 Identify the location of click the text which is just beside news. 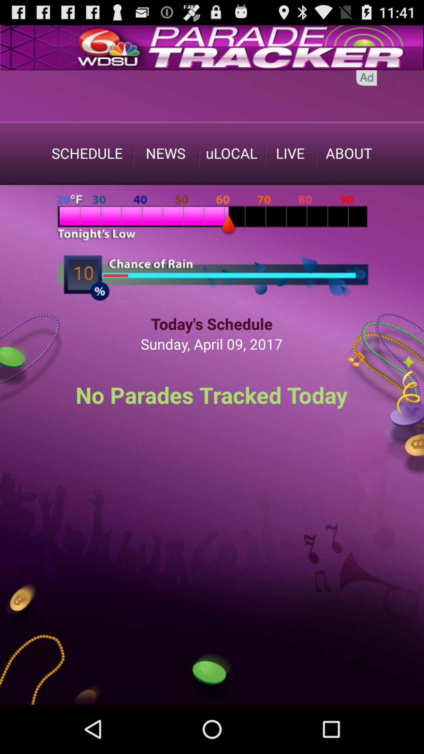
(231, 153).